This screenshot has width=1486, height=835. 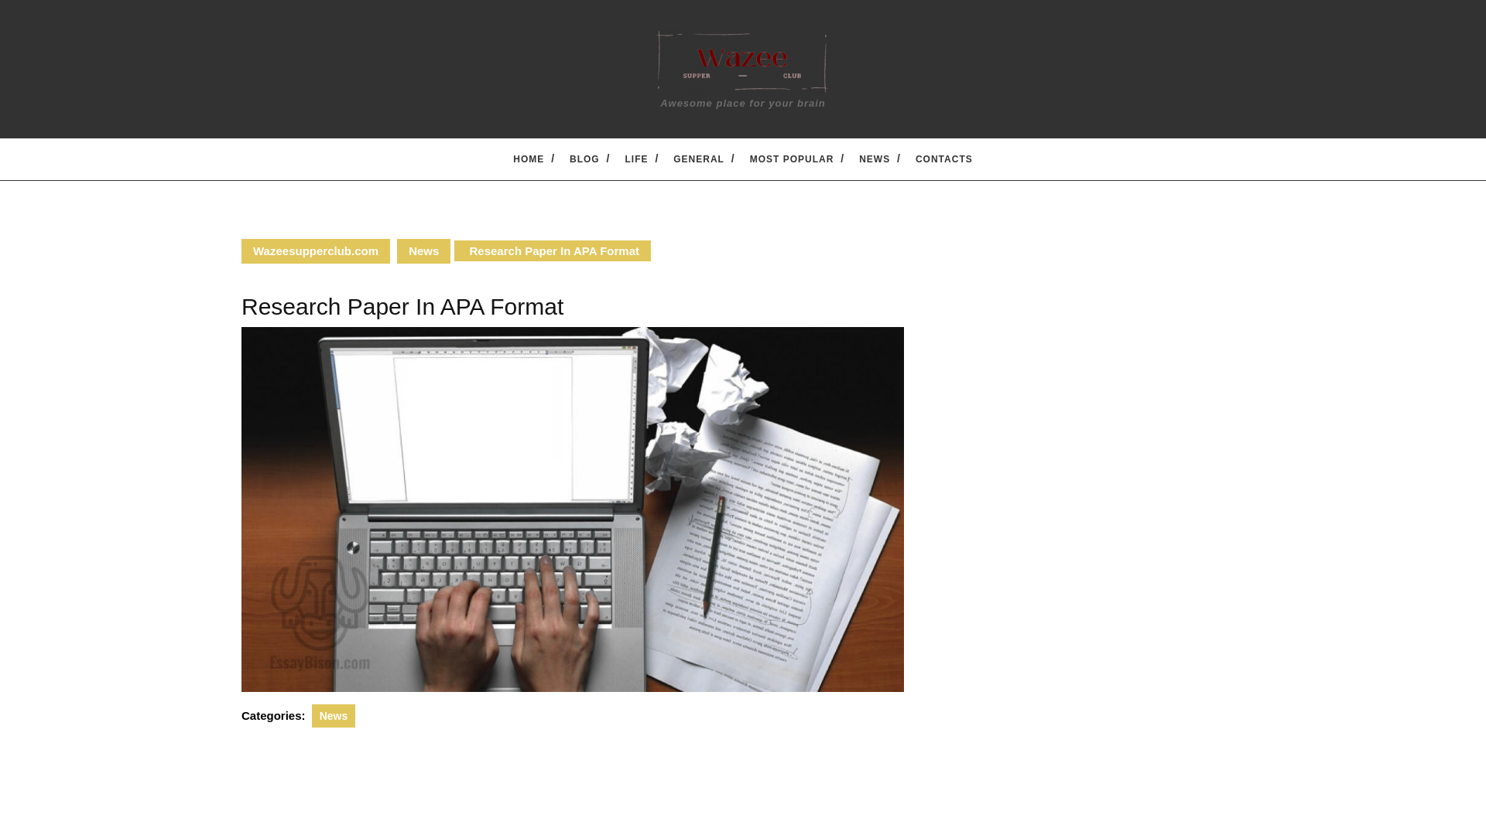 I want to click on HOME, so click(x=529, y=158).